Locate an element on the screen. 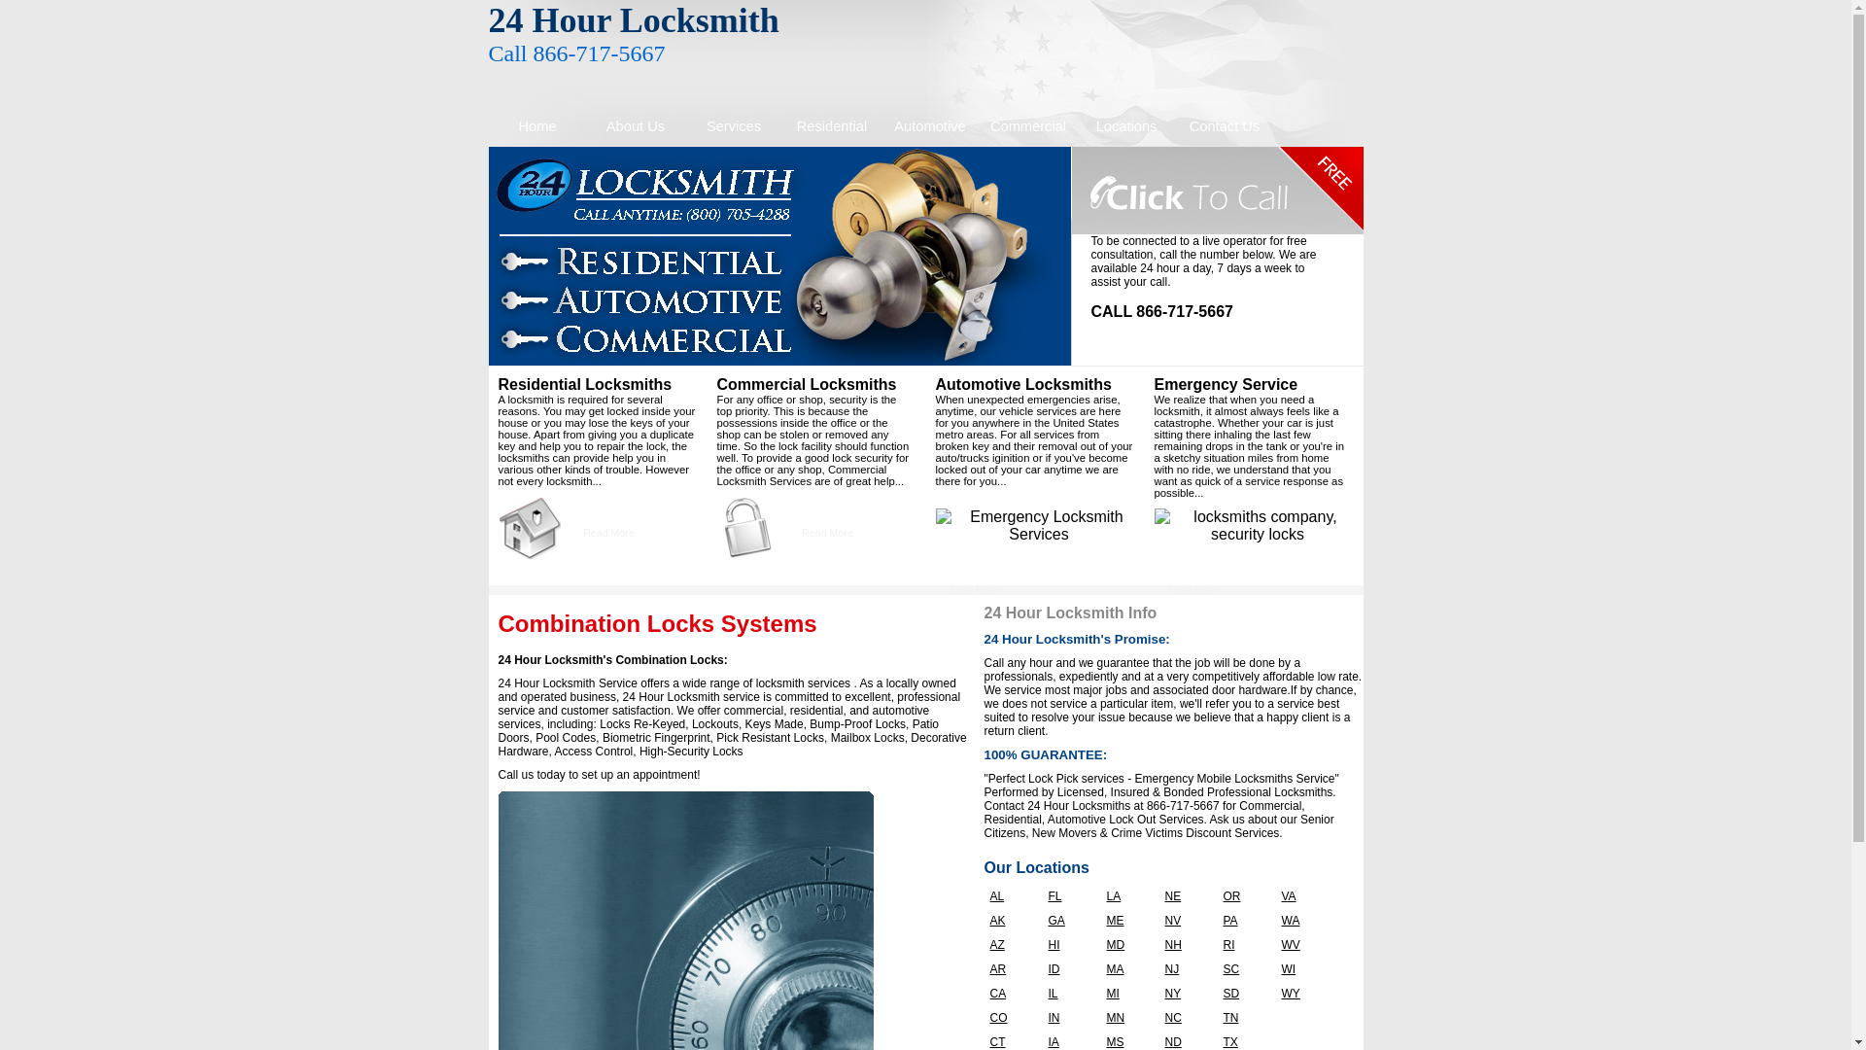 This screenshot has width=1866, height=1050. Locations is located at coordinates (1125, 126).